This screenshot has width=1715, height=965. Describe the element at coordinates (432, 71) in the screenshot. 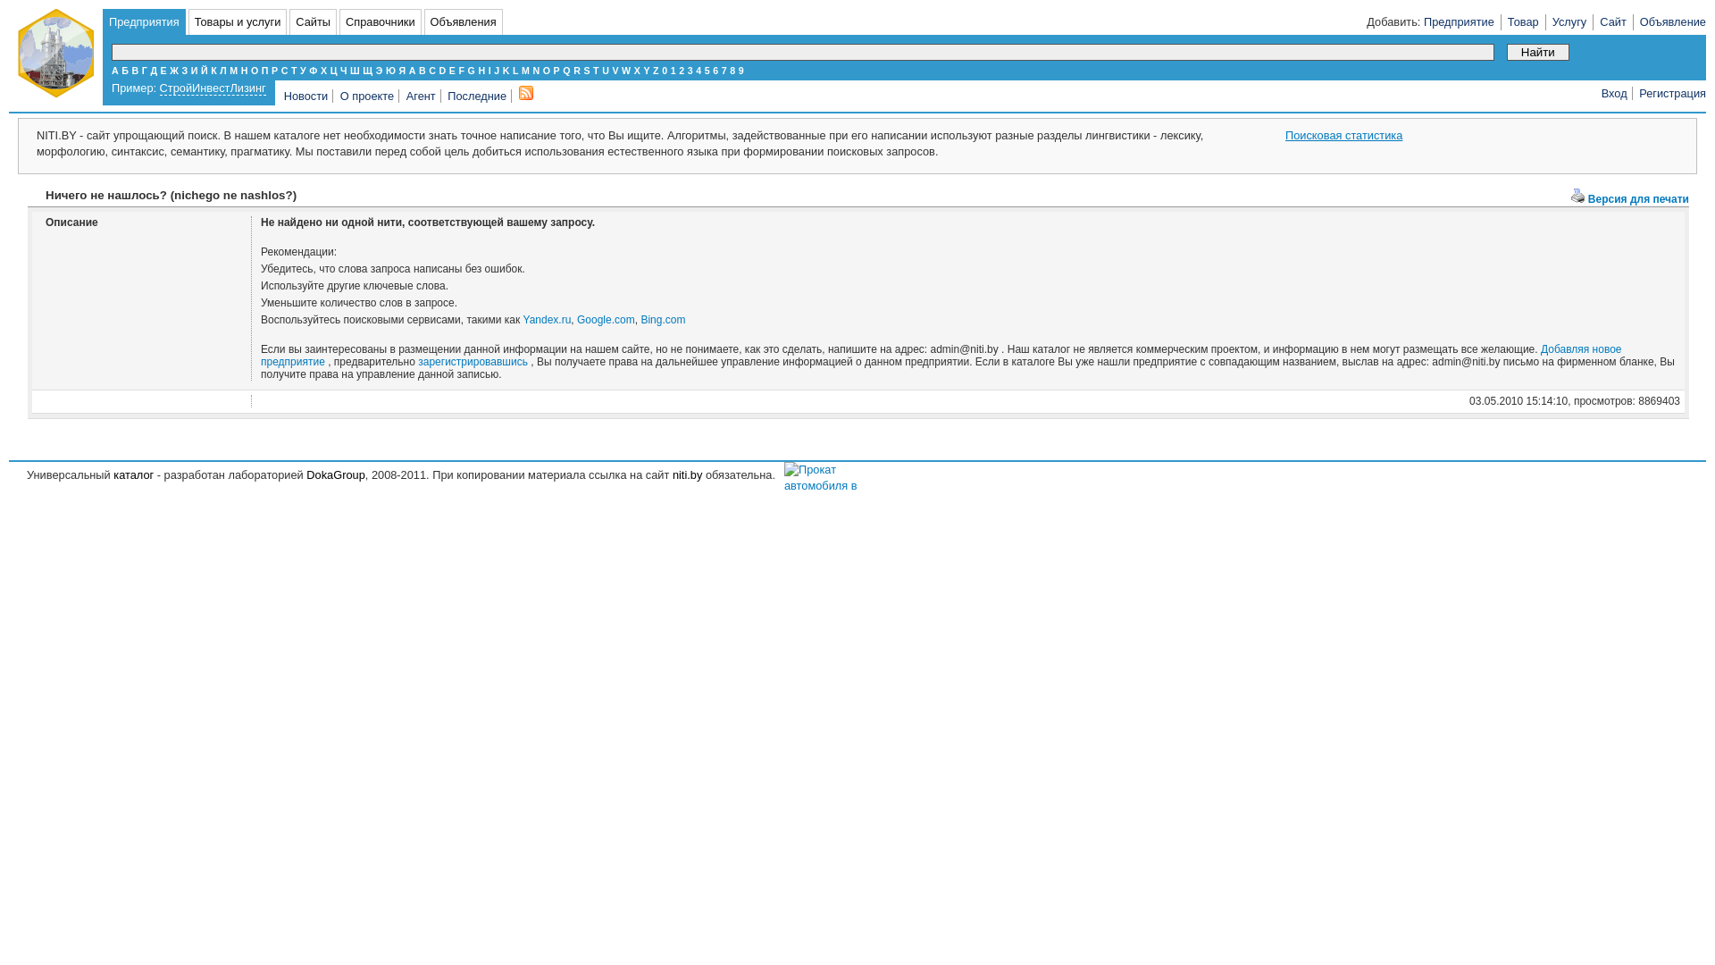

I see `C` at that location.